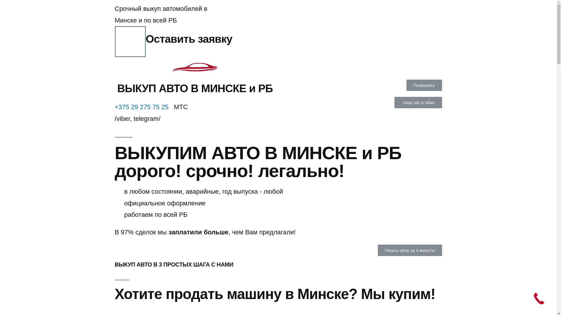  I want to click on +375 29 275 75 25, so click(141, 107).